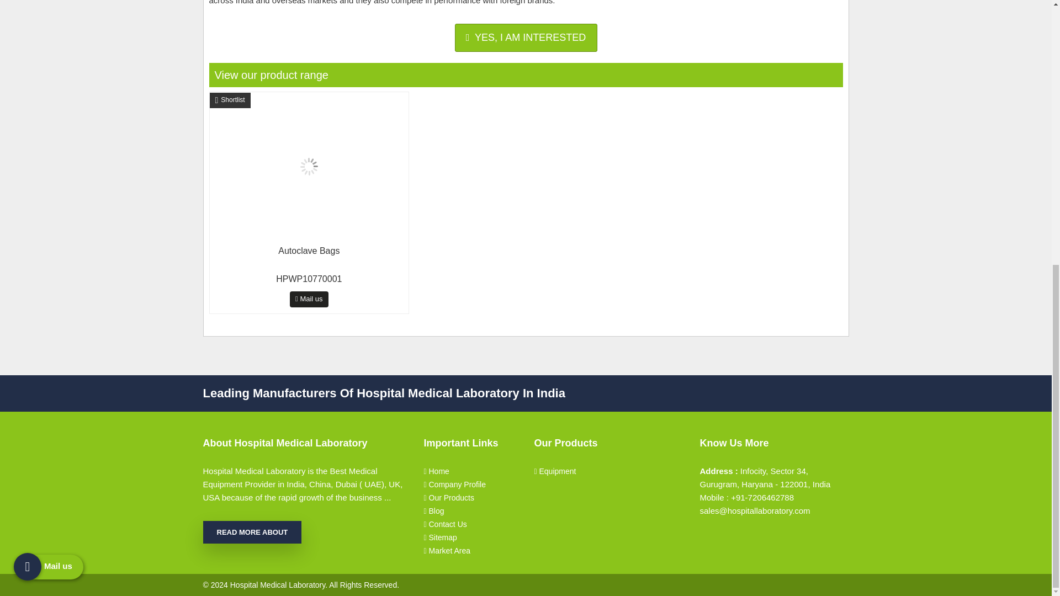 The image size is (1060, 596). What do you see at coordinates (230, 100) in the screenshot?
I see `Shortlist` at bounding box center [230, 100].